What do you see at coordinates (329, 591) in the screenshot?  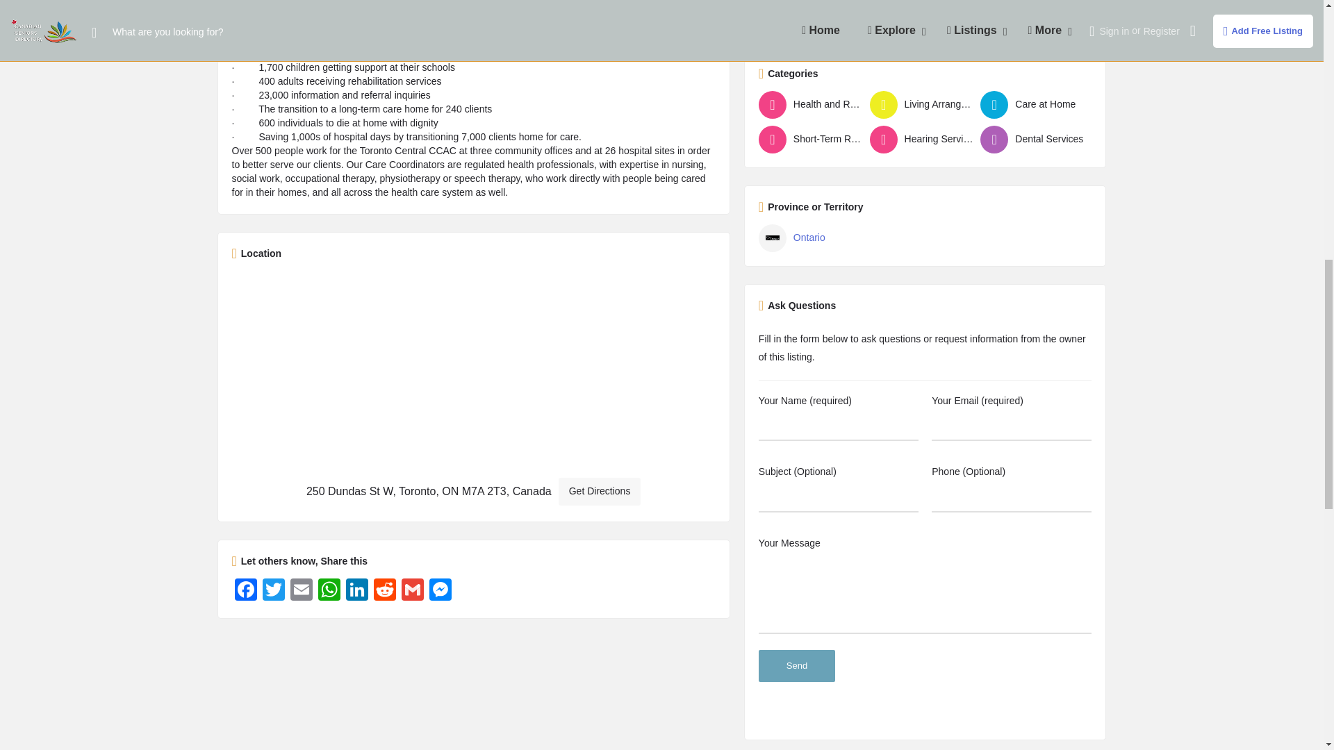 I see `WhatsApp` at bounding box center [329, 591].